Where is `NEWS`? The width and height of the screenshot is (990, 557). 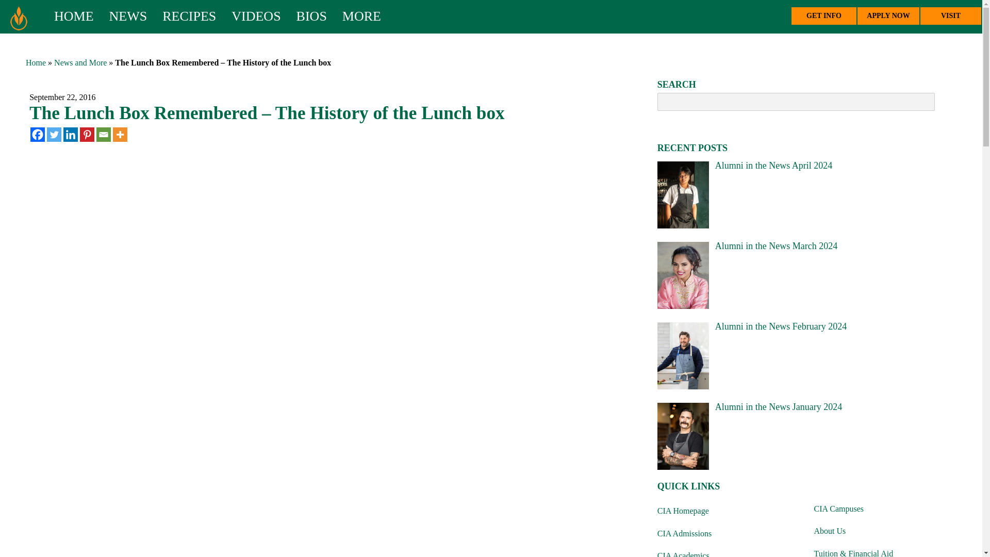
NEWS is located at coordinates (121, 19).